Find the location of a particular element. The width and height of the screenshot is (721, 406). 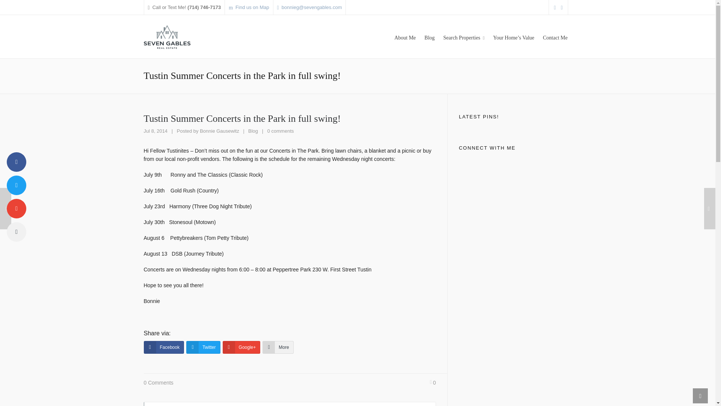

Comment on Tustin Summer Concerts in the Park in full swing! is located at coordinates (281, 131).